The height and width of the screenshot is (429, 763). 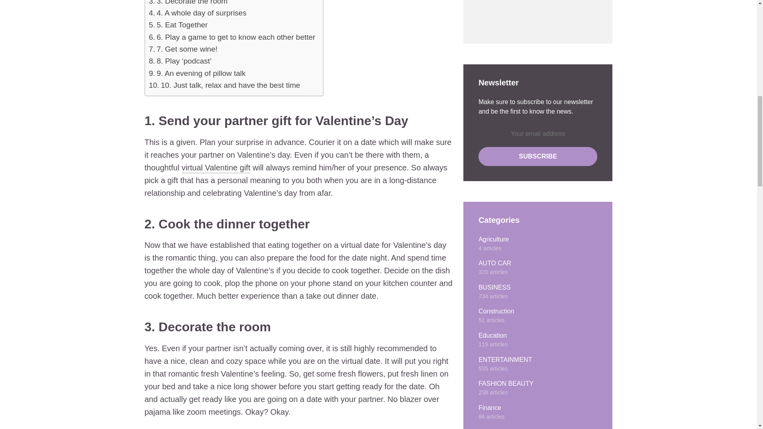 I want to click on Advertisement, so click(x=529, y=14).